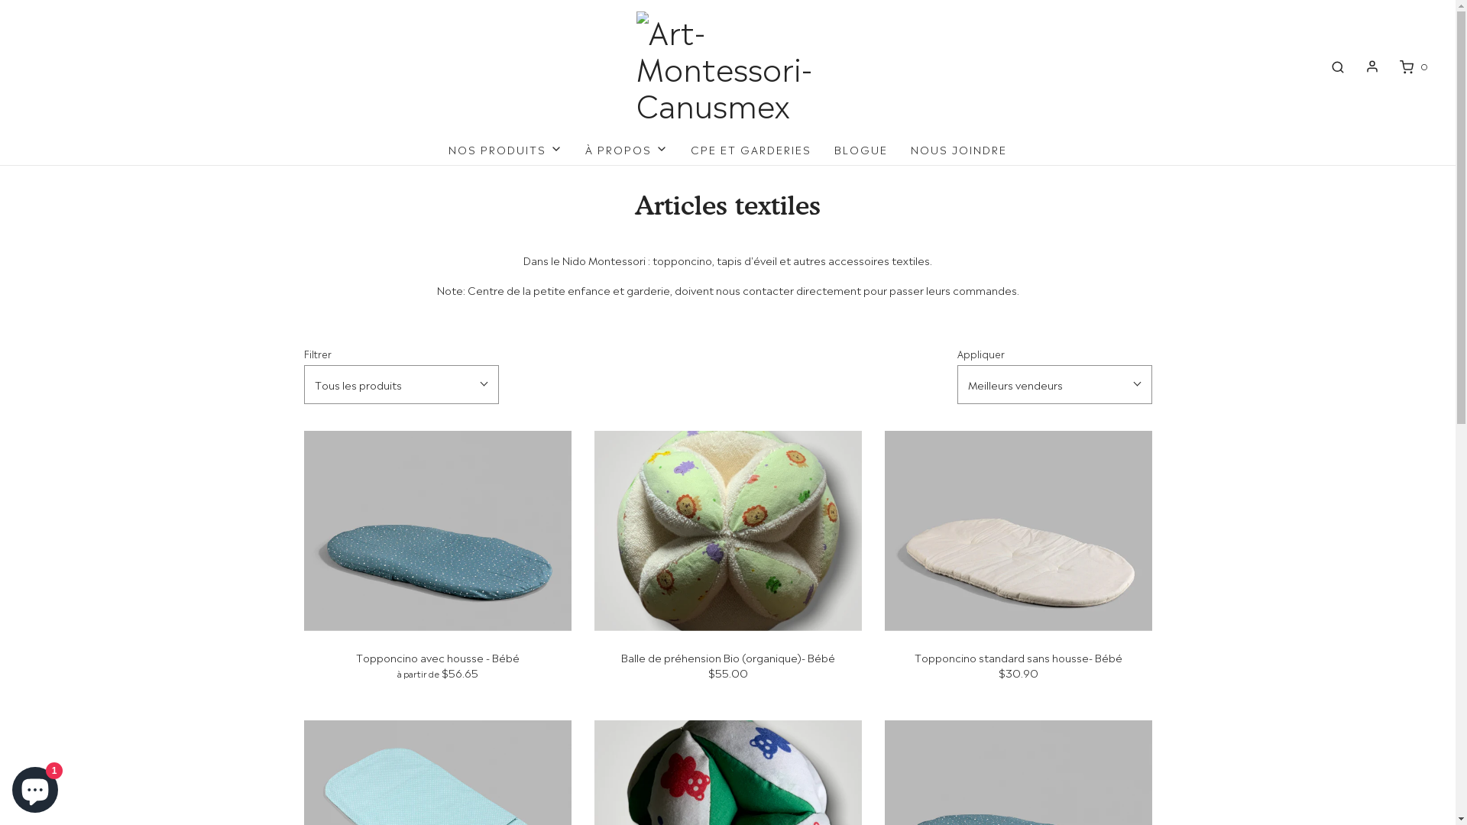  What do you see at coordinates (506, 149) in the screenshot?
I see `NOS PRODUITS` at bounding box center [506, 149].